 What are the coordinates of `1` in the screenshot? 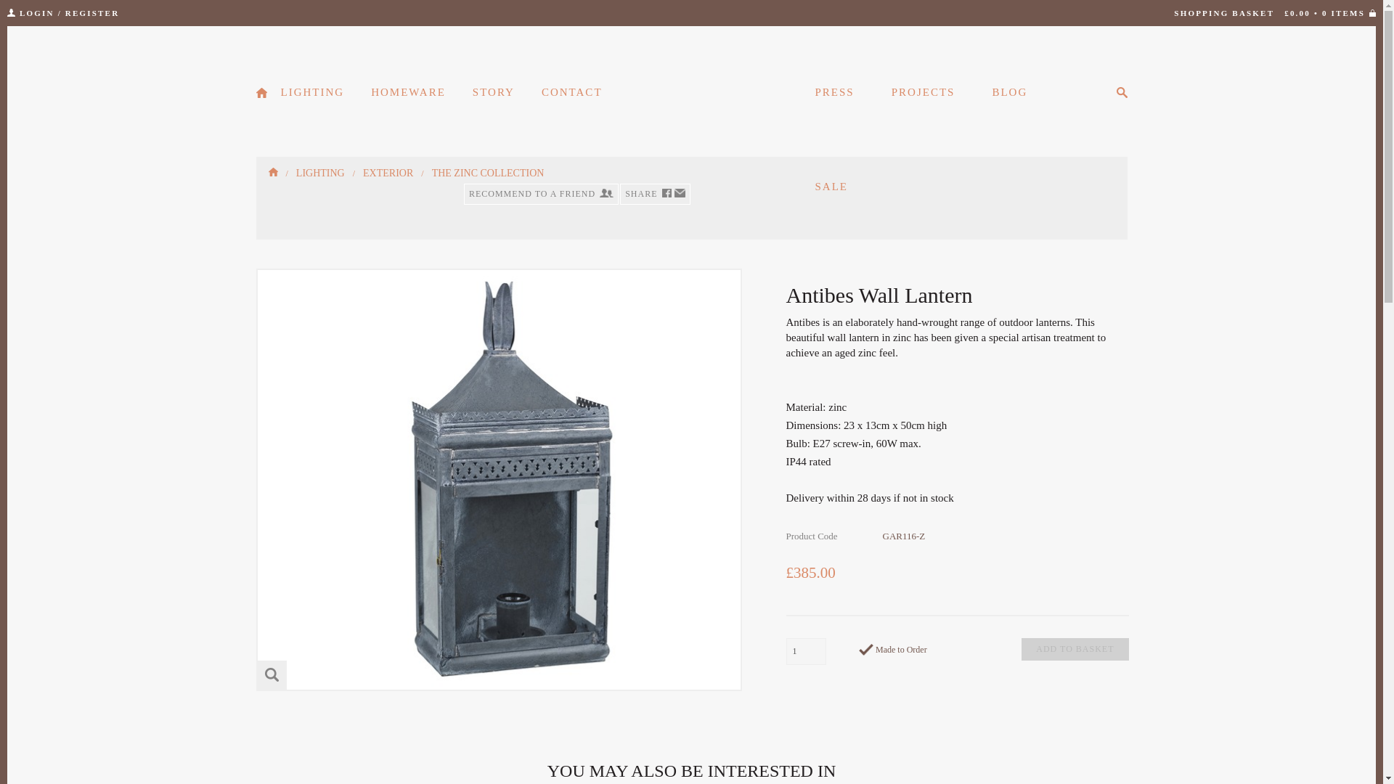 It's located at (805, 651).